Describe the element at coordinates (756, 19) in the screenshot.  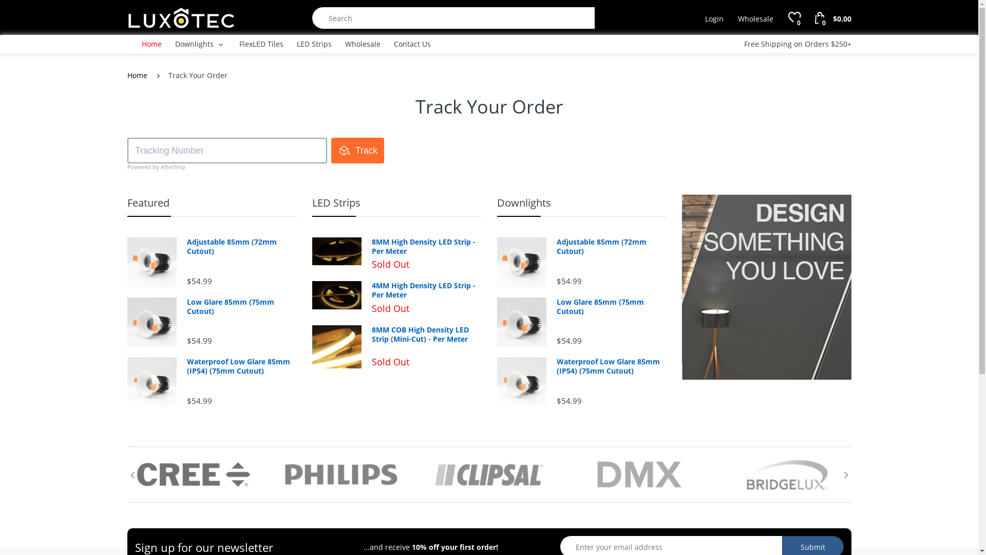
I see `Wholesale` at that location.